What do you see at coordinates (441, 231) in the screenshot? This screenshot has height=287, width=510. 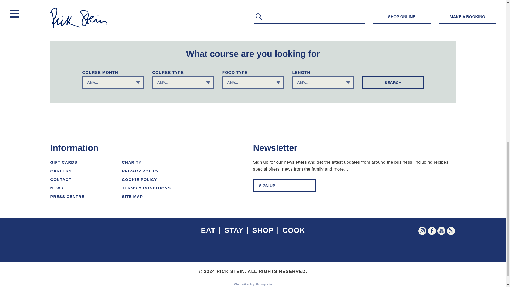 I see `YouTube` at bounding box center [441, 231].